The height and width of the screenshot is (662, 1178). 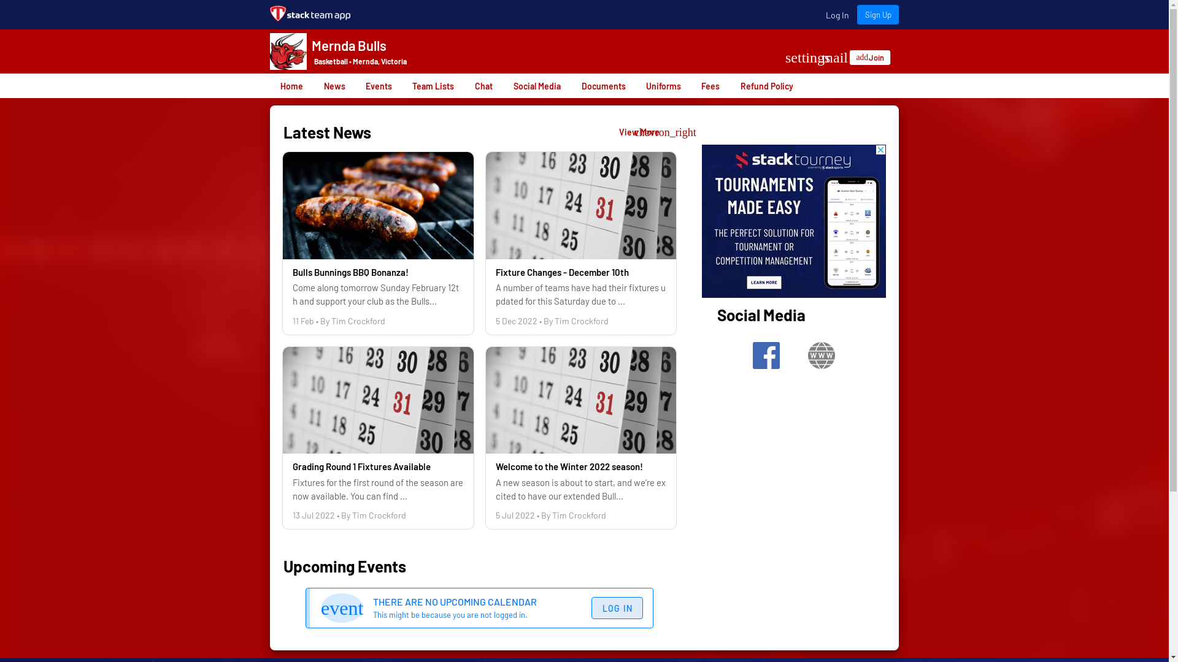 What do you see at coordinates (433, 86) in the screenshot?
I see `Team Lists` at bounding box center [433, 86].